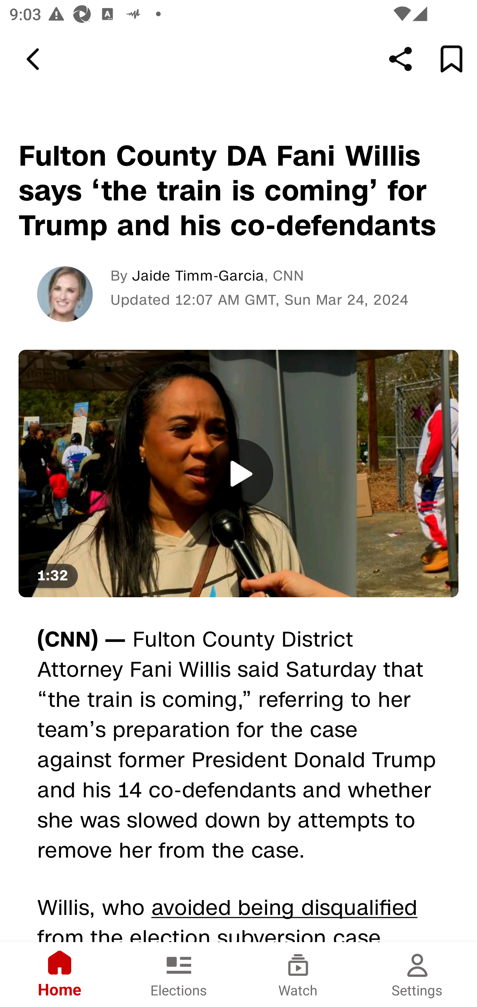 The width and height of the screenshot is (477, 1007). What do you see at coordinates (400, 59) in the screenshot?
I see `Share` at bounding box center [400, 59].